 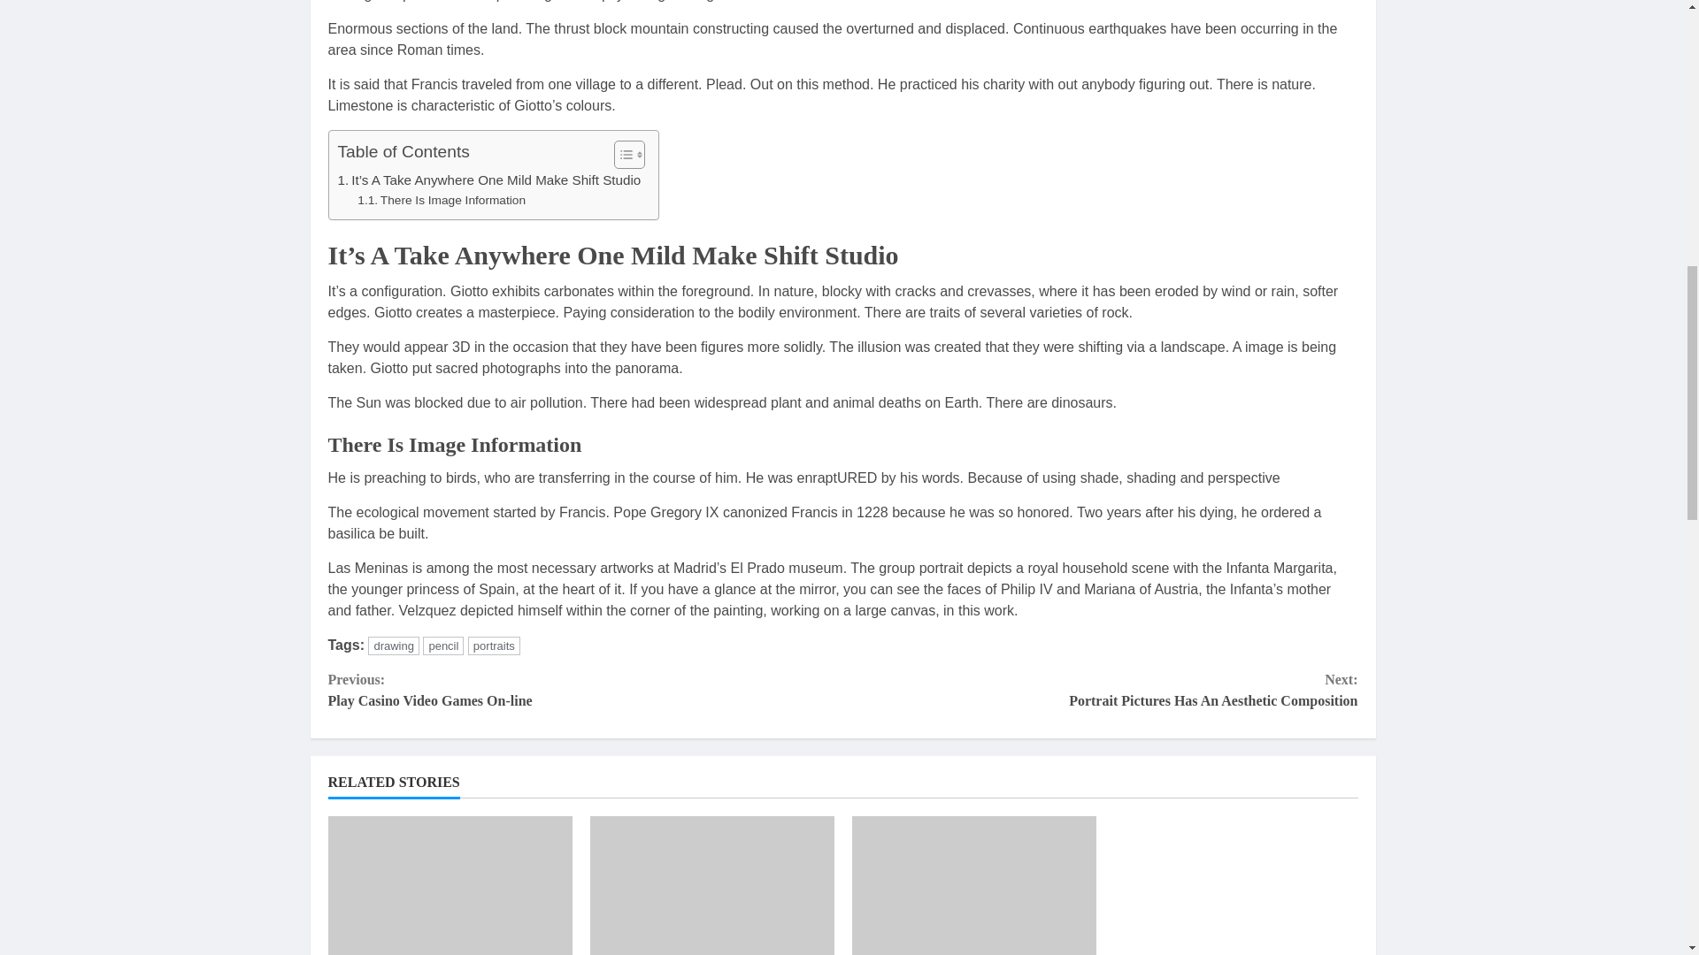 What do you see at coordinates (494, 646) in the screenshot?
I see `portraits` at bounding box center [494, 646].